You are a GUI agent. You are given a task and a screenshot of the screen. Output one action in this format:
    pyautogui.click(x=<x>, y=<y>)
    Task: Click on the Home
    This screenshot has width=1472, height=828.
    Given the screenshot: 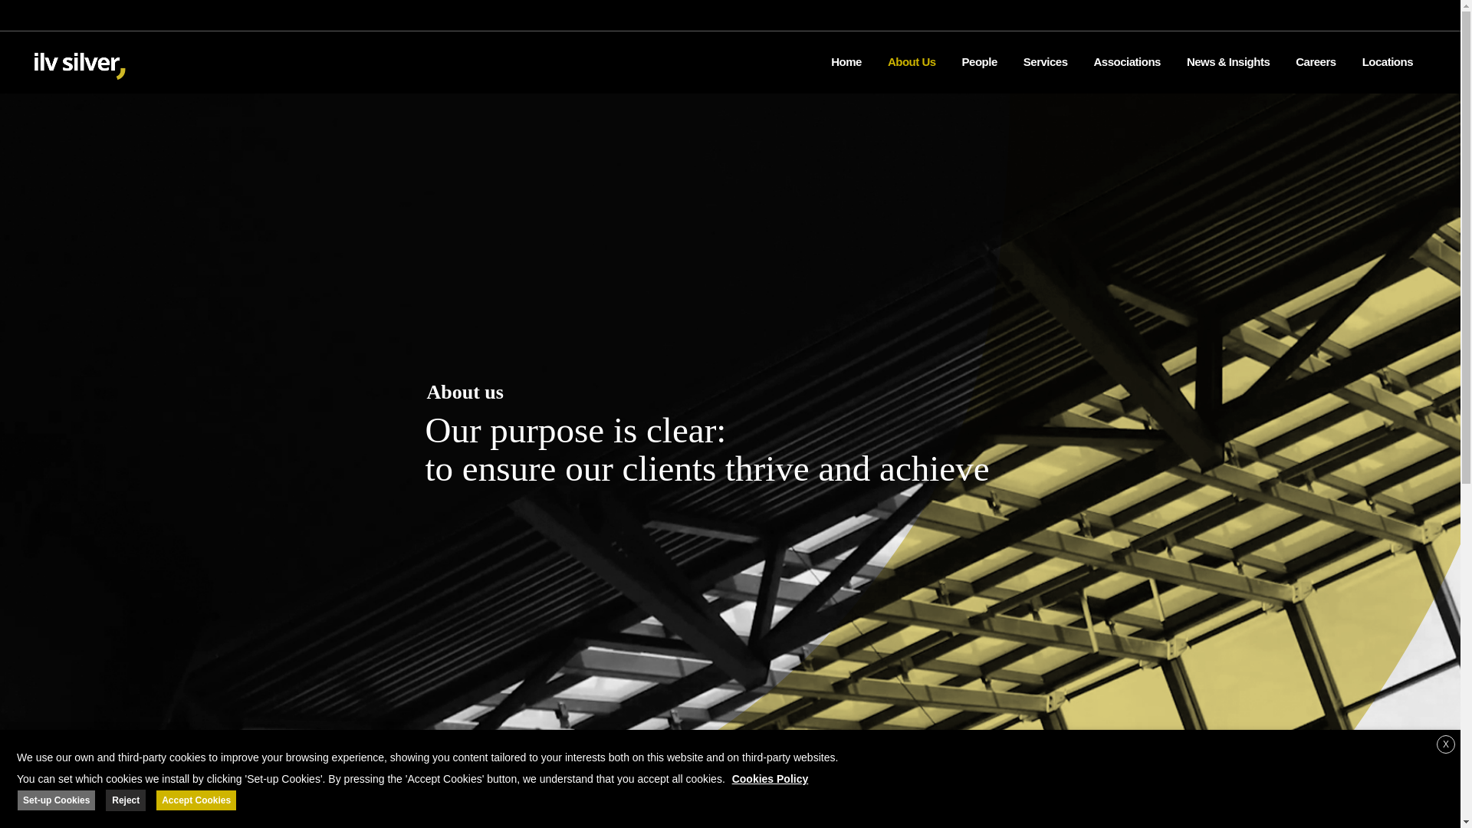 What is the action you would take?
    pyautogui.click(x=846, y=61)
    